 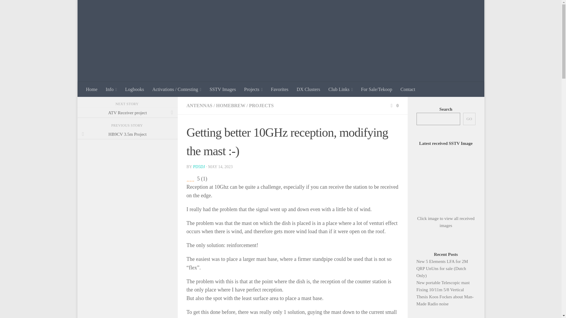 I want to click on Info, so click(x=111, y=90).